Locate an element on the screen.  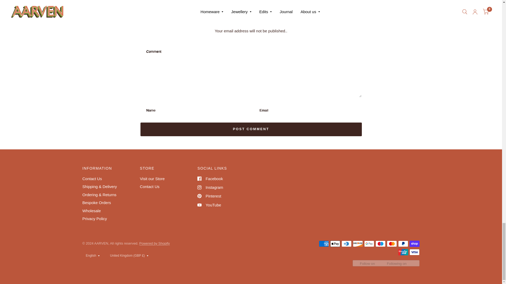
Post comment is located at coordinates (251, 129).